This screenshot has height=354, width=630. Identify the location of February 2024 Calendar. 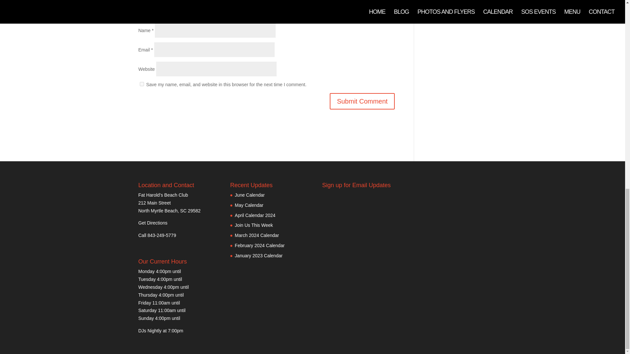
(260, 245).